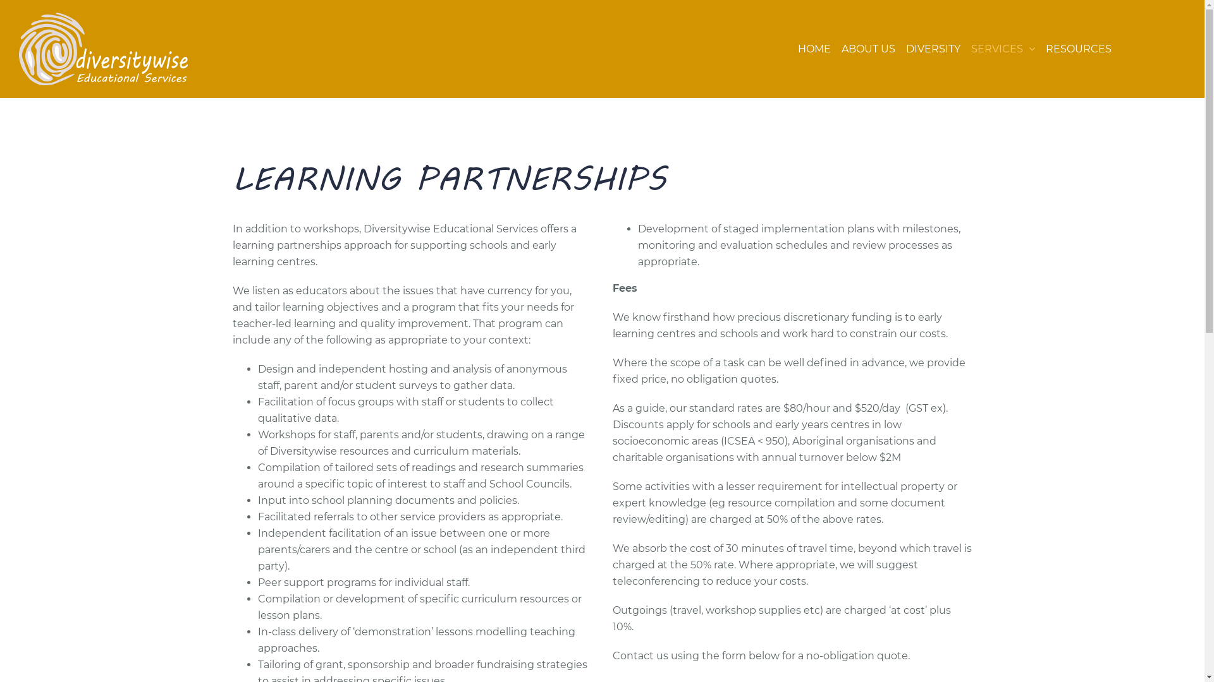 The width and height of the screenshot is (1214, 682). What do you see at coordinates (1079, 49) in the screenshot?
I see `RESOURCES` at bounding box center [1079, 49].